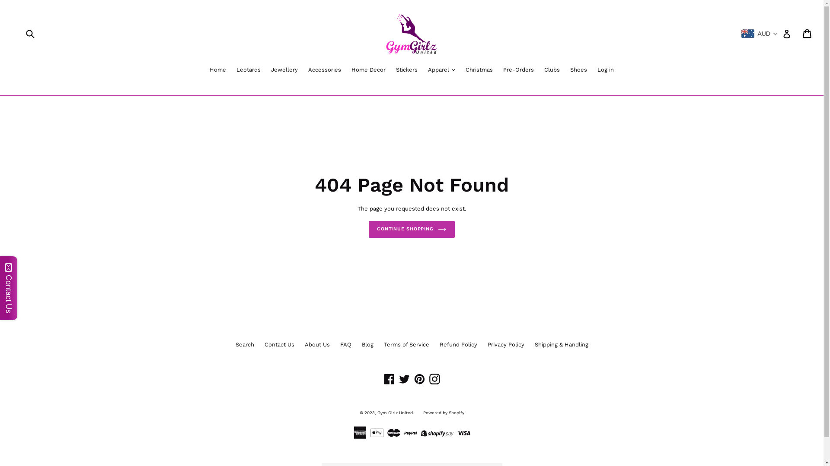  What do you see at coordinates (405, 379) in the screenshot?
I see `Twitter` at bounding box center [405, 379].